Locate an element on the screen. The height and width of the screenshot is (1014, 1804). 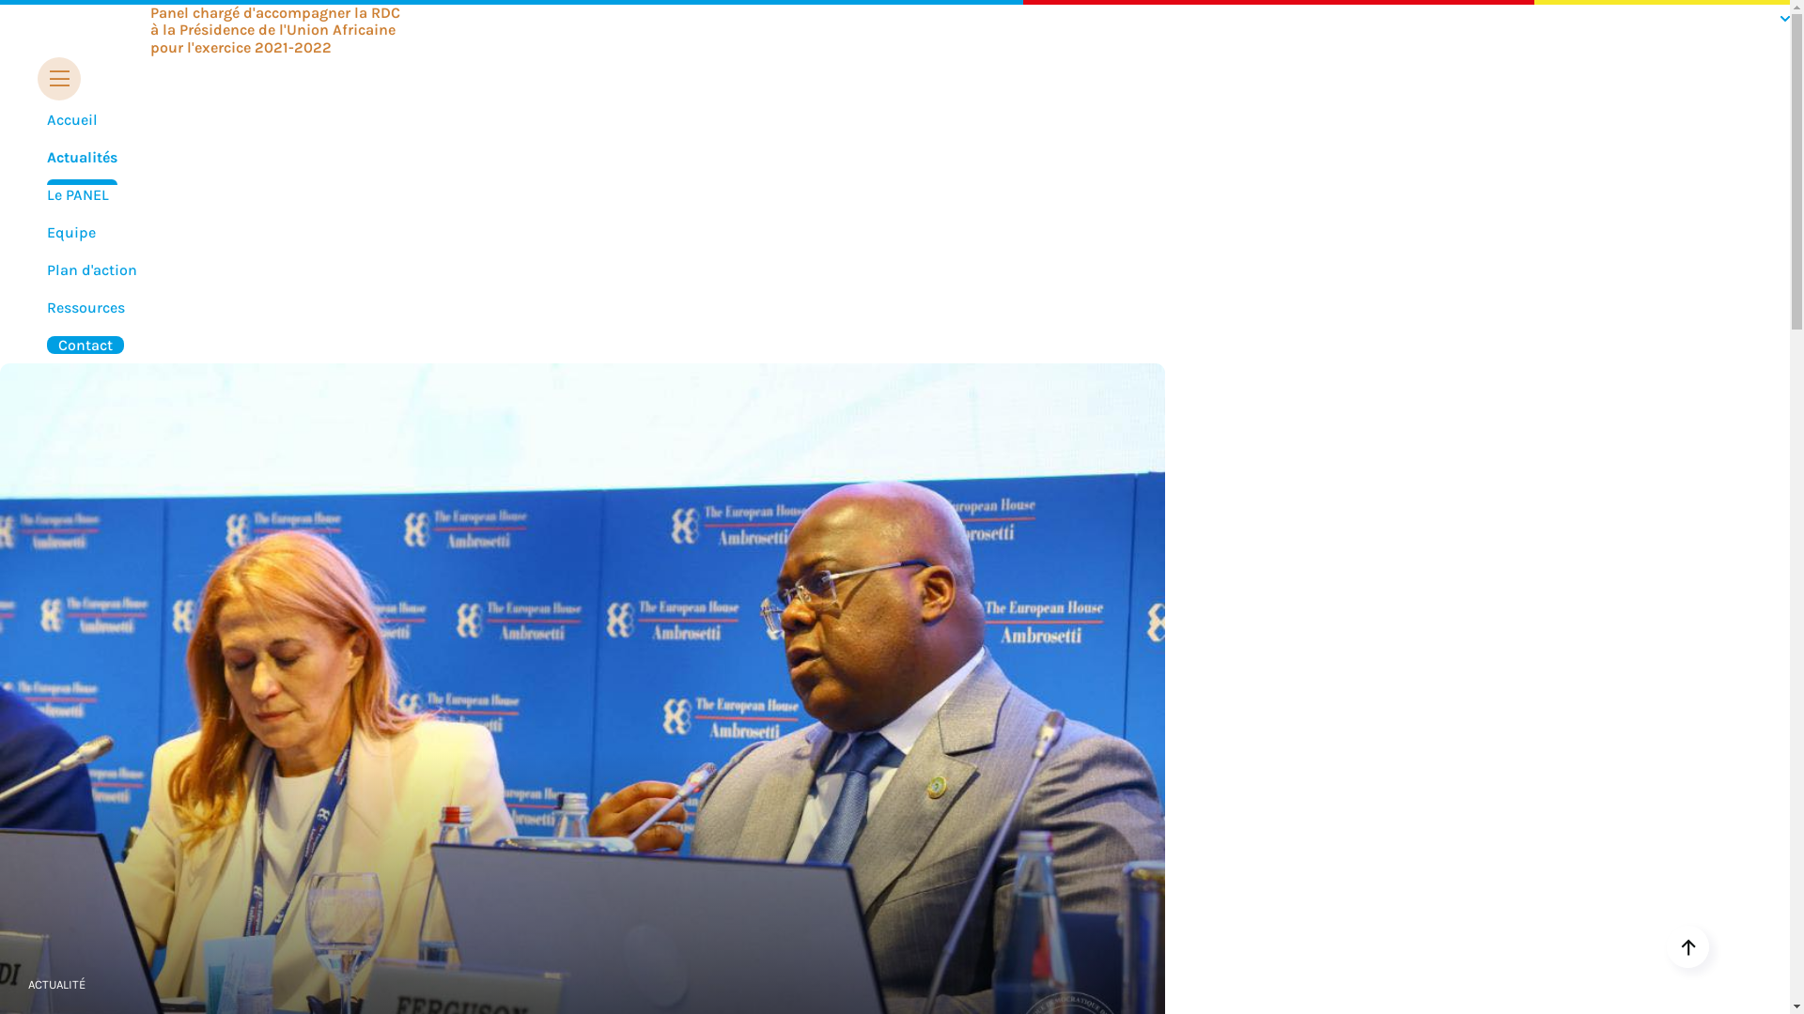
Accueil is located at coordinates (72, 120).